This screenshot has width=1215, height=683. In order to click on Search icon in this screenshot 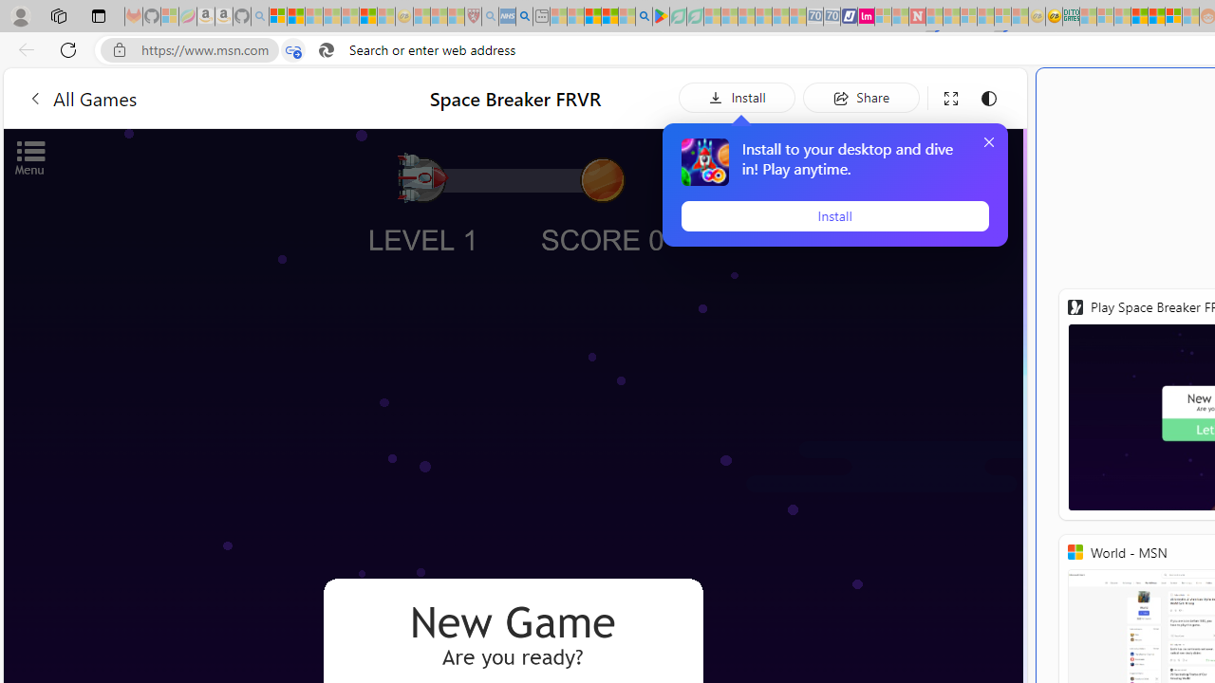, I will do `click(326, 50)`.